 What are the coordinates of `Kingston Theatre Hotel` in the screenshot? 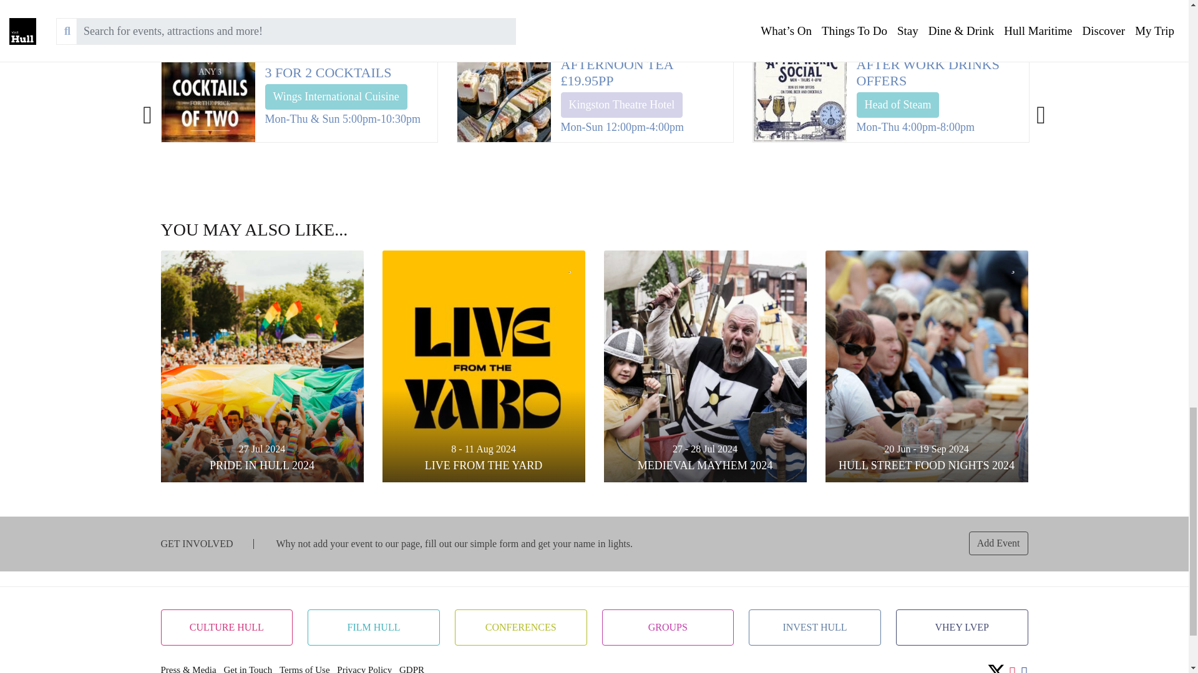 It's located at (621, 105).